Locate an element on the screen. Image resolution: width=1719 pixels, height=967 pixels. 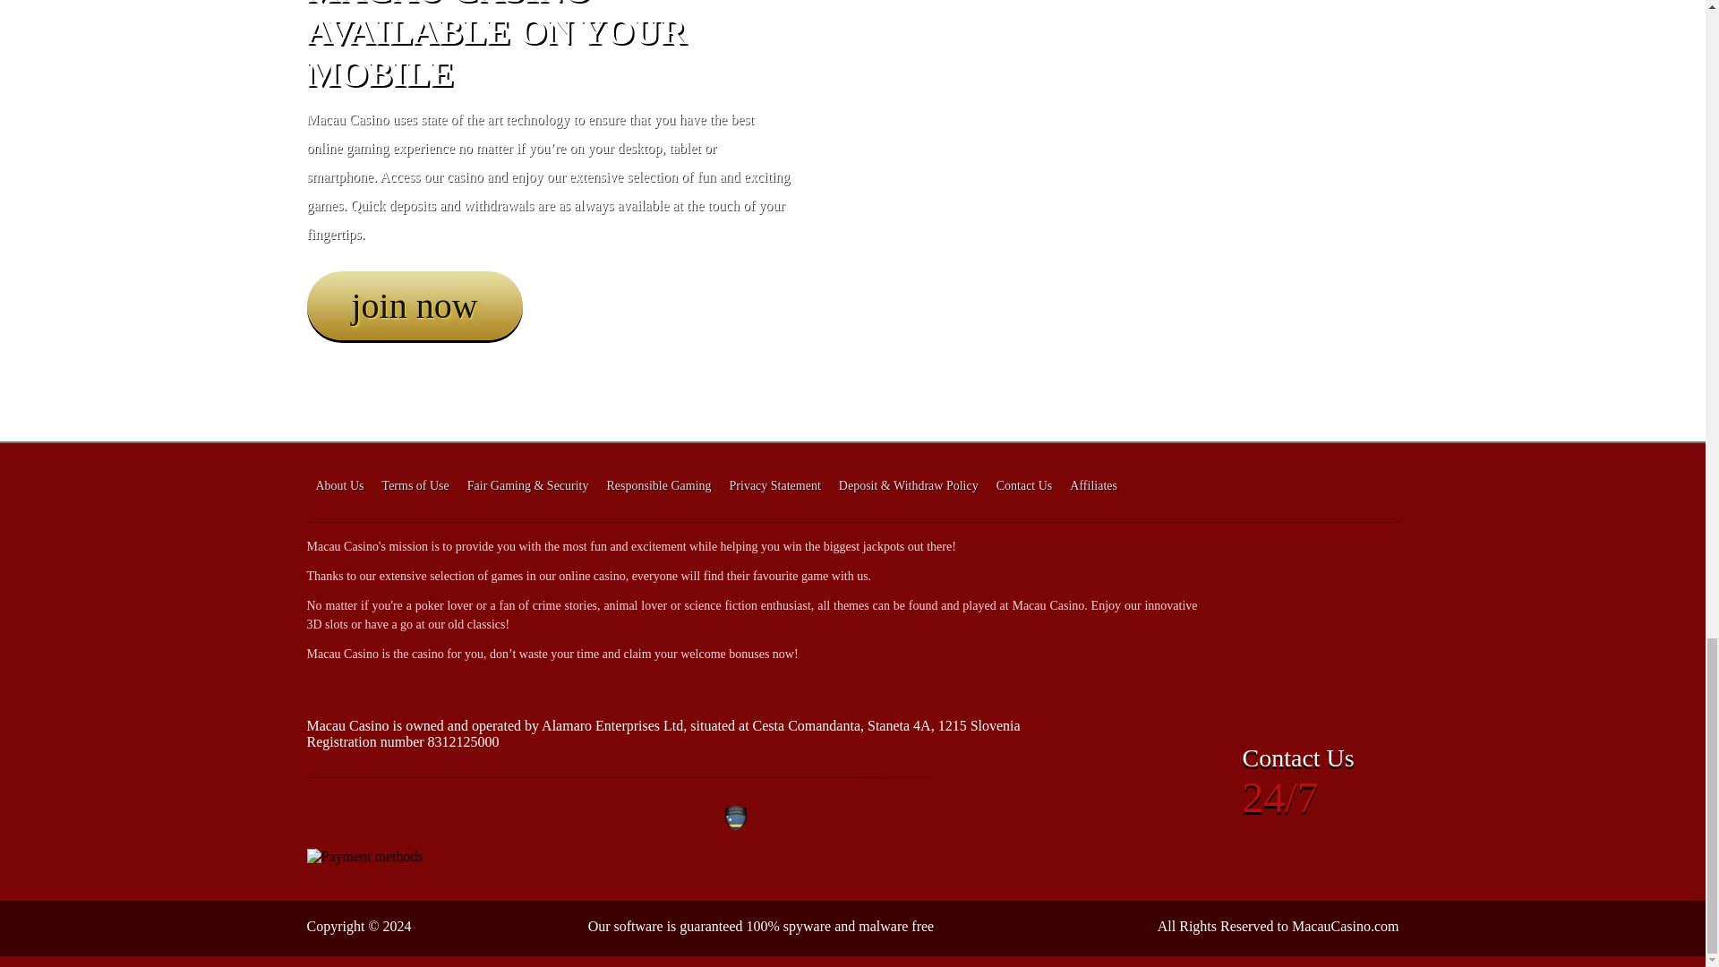
join now is located at coordinates (414, 306).